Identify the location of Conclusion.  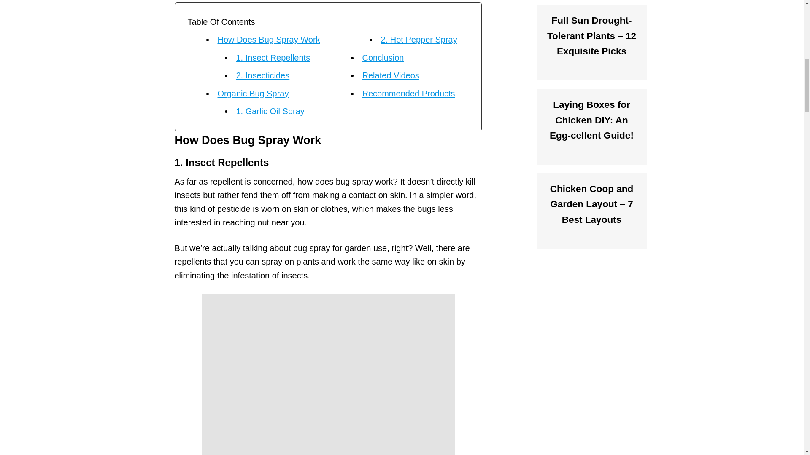
(383, 57).